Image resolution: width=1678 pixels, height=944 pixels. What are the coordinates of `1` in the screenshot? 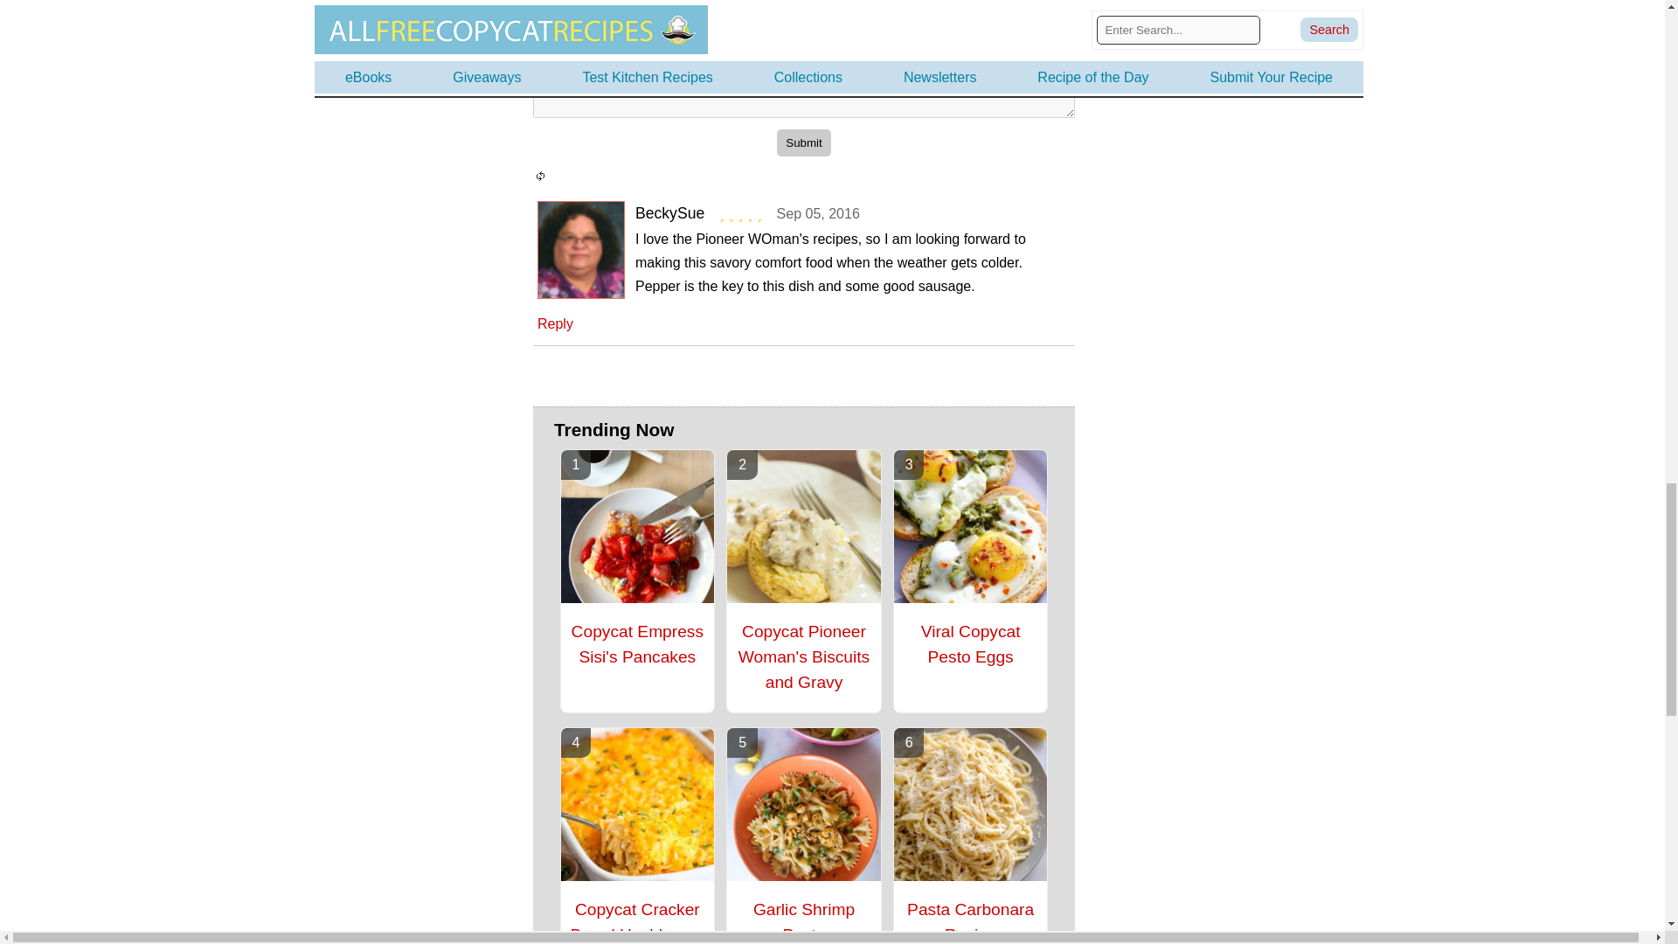 It's located at (542, 10).